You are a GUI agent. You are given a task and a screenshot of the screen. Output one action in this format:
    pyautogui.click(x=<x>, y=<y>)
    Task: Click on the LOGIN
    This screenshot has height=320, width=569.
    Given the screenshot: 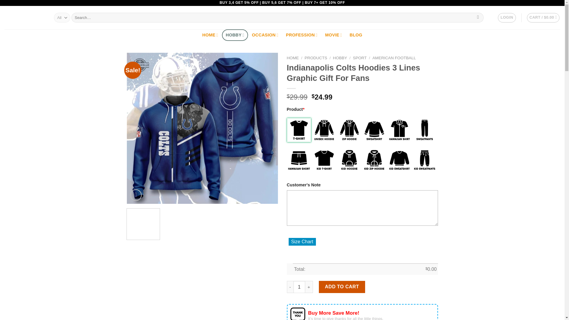 What is the action you would take?
    pyautogui.click(x=507, y=18)
    